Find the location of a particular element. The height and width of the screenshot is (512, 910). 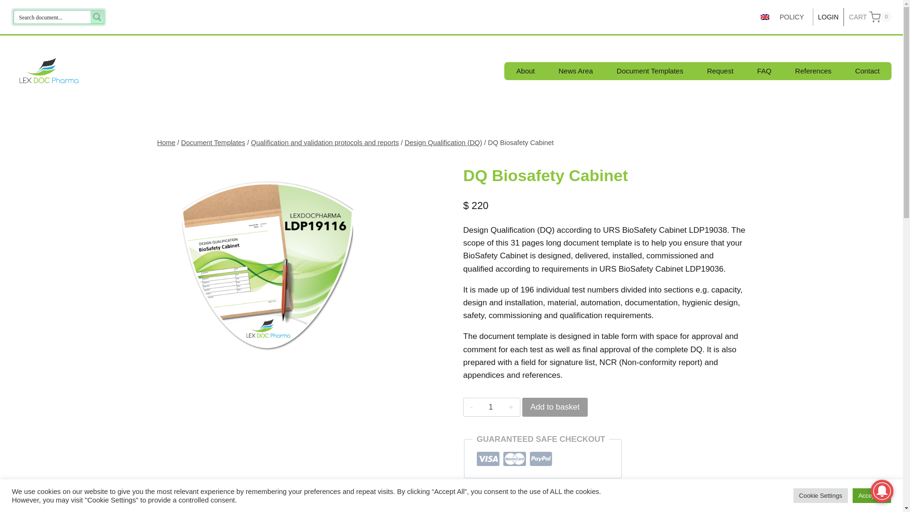

English is located at coordinates (575, 71).